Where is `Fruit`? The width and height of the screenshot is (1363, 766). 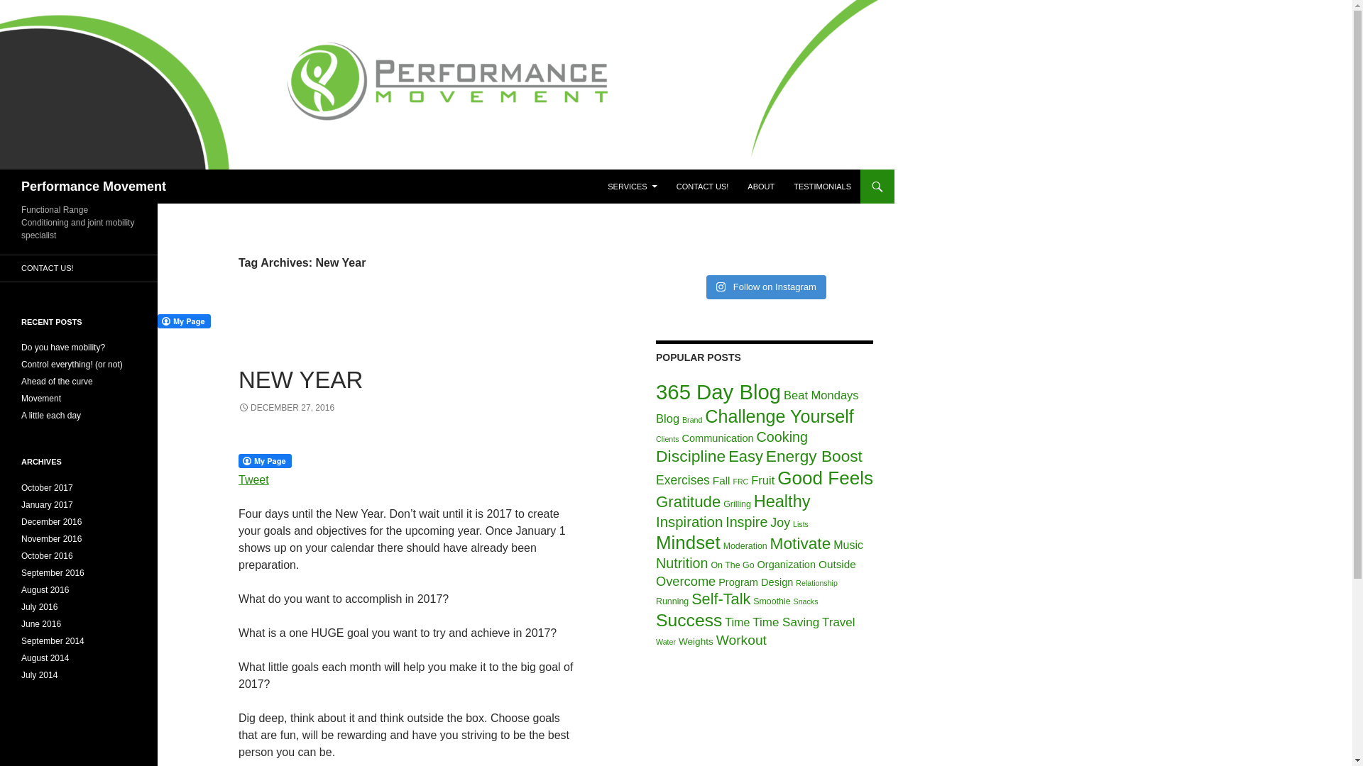 Fruit is located at coordinates (762, 480).